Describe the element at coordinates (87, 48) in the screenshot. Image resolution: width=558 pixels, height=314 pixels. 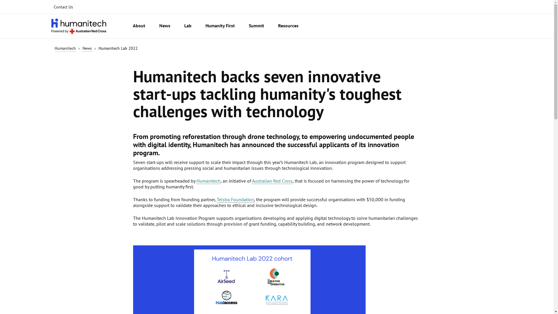
I see `News` at that location.